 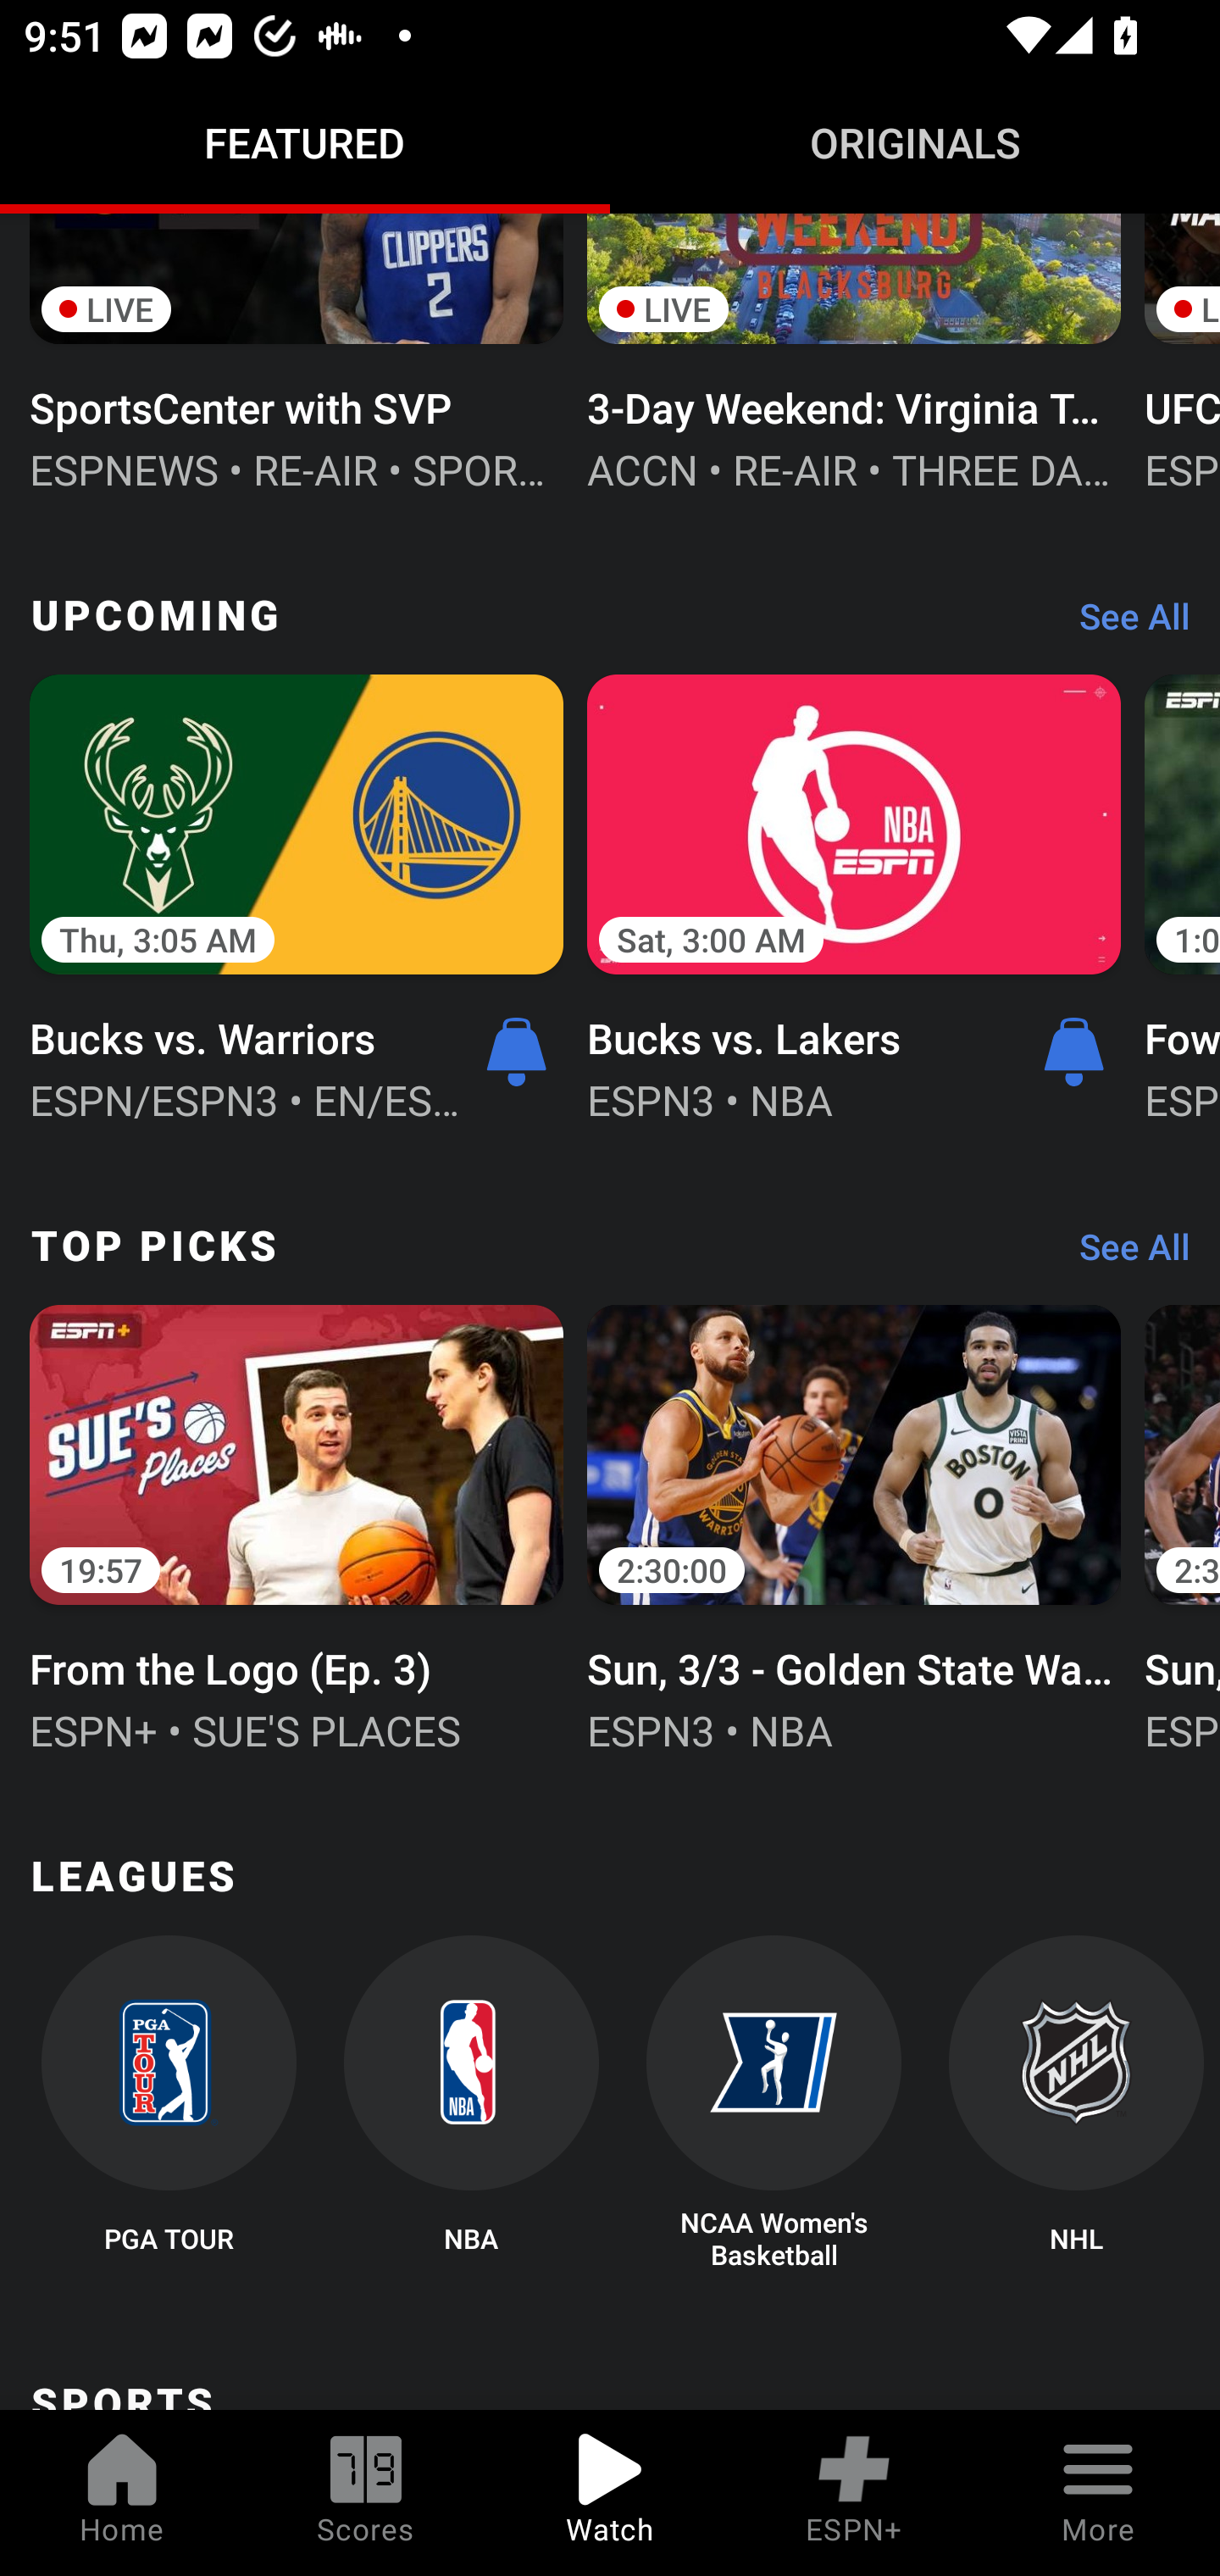 What do you see at coordinates (366, 2493) in the screenshot?
I see `Scores` at bounding box center [366, 2493].